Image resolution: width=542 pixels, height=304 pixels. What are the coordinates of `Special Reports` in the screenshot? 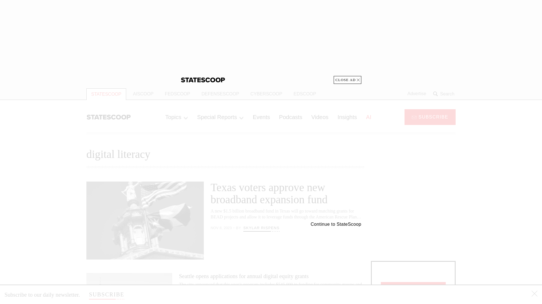 It's located at (220, 117).